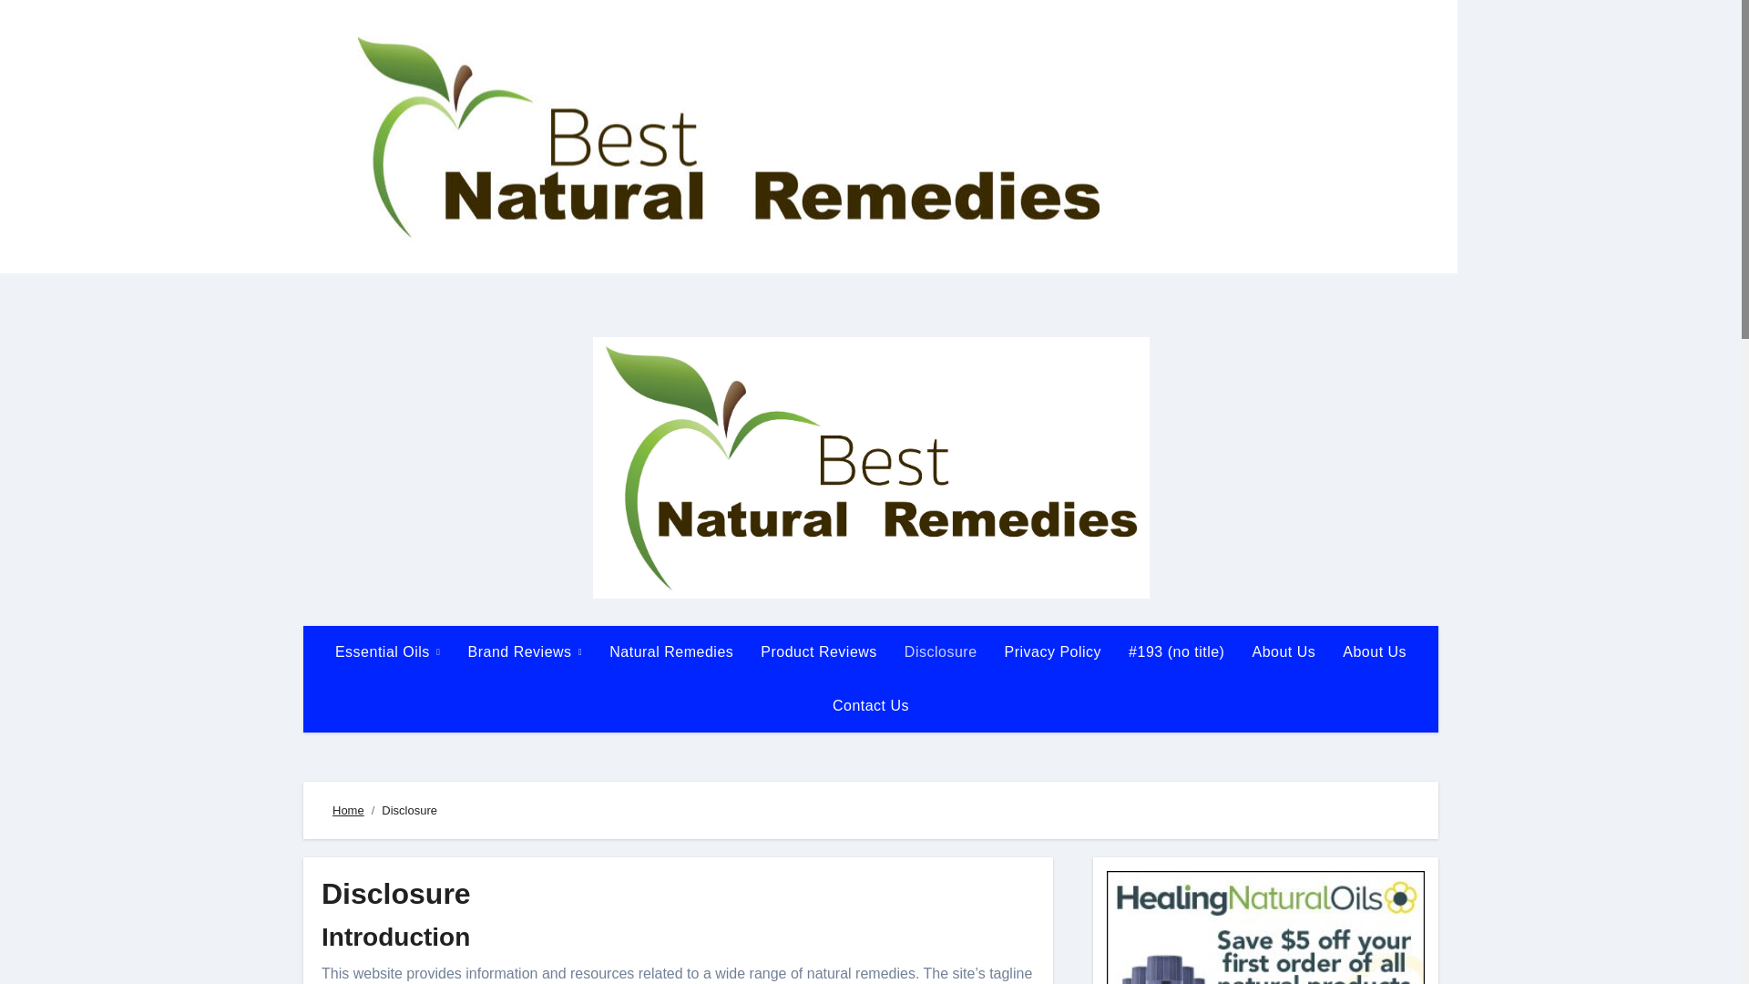 The height and width of the screenshot is (984, 1749). I want to click on Brand Reviews, so click(525, 652).